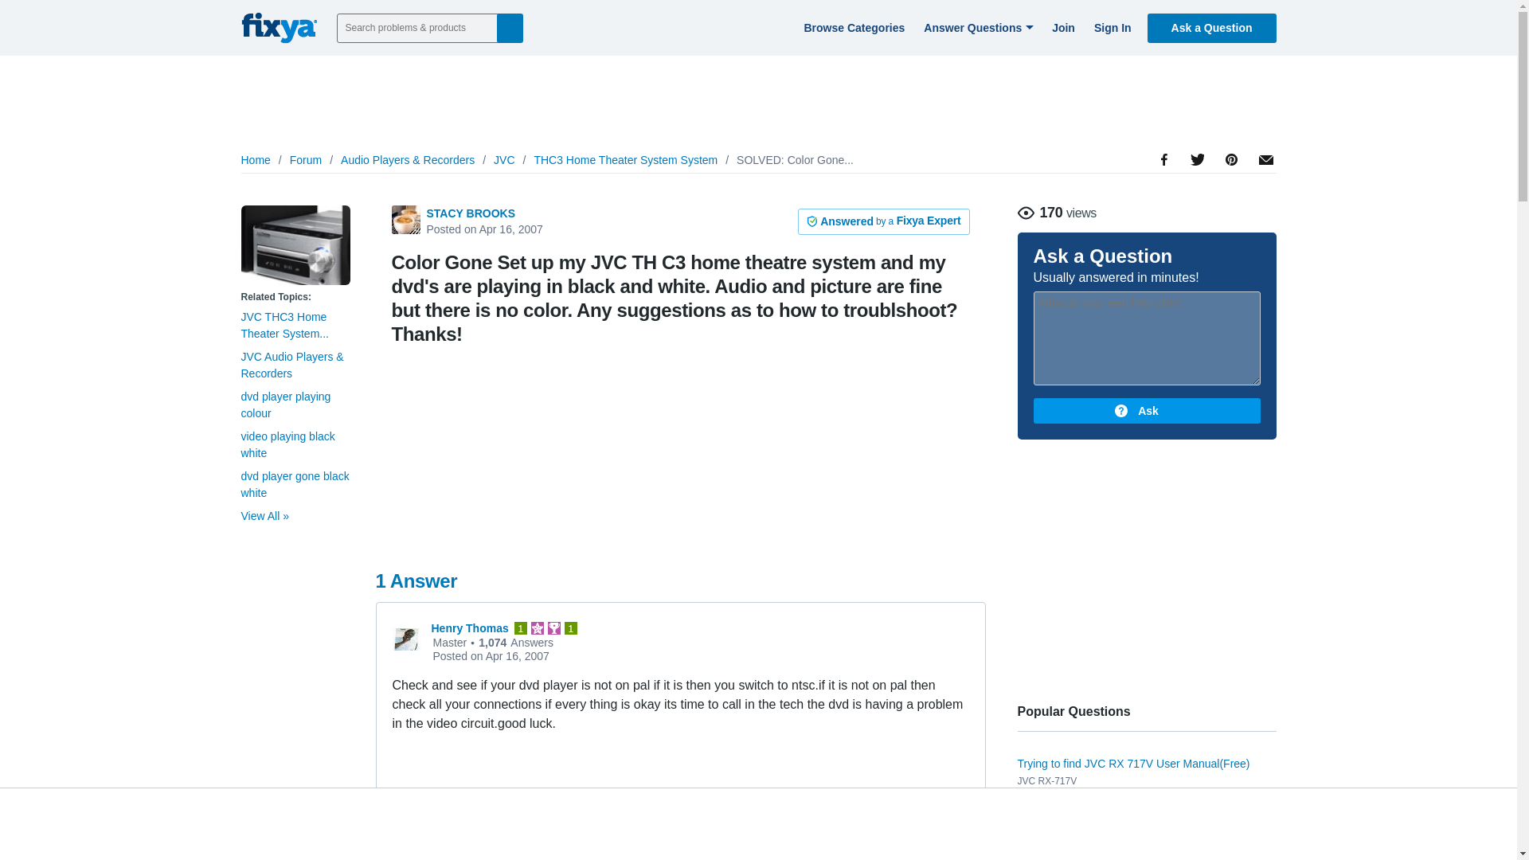 The width and height of the screenshot is (1529, 860). Describe the element at coordinates (976, 27) in the screenshot. I see `Answer Questions` at that location.